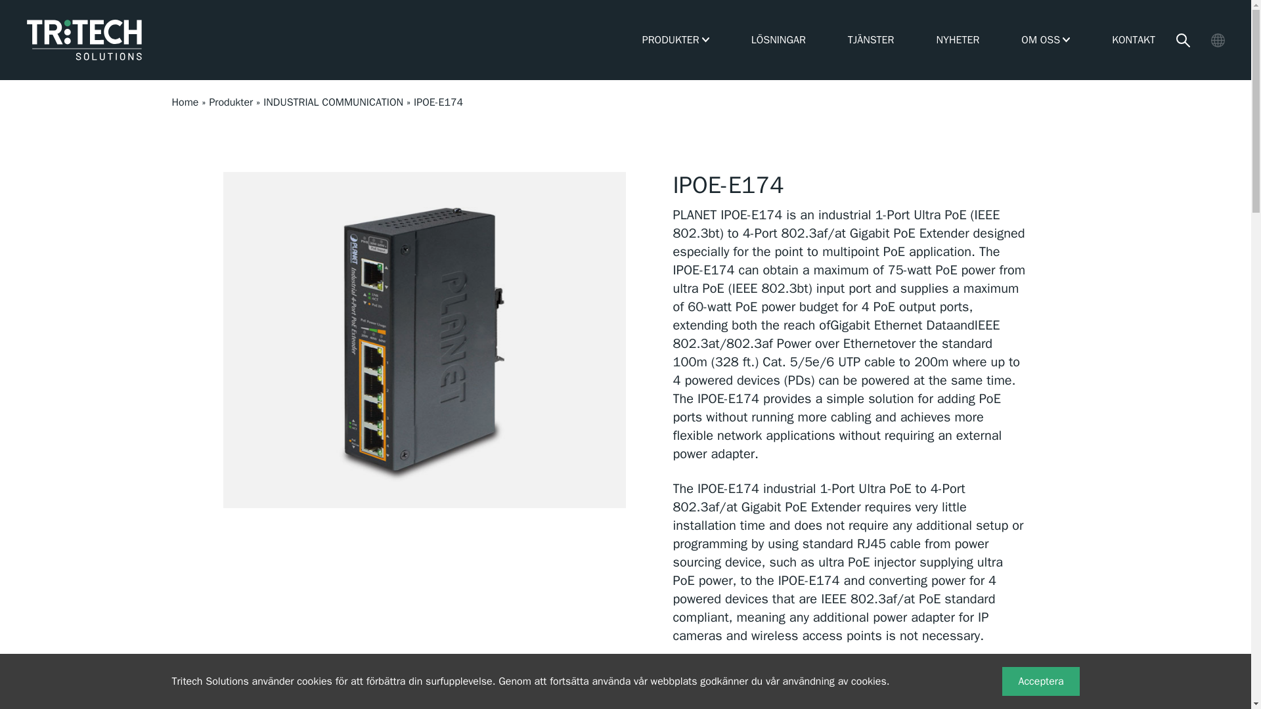 This screenshot has height=709, width=1261. I want to click on KONTAKT, so click(1134, 39).